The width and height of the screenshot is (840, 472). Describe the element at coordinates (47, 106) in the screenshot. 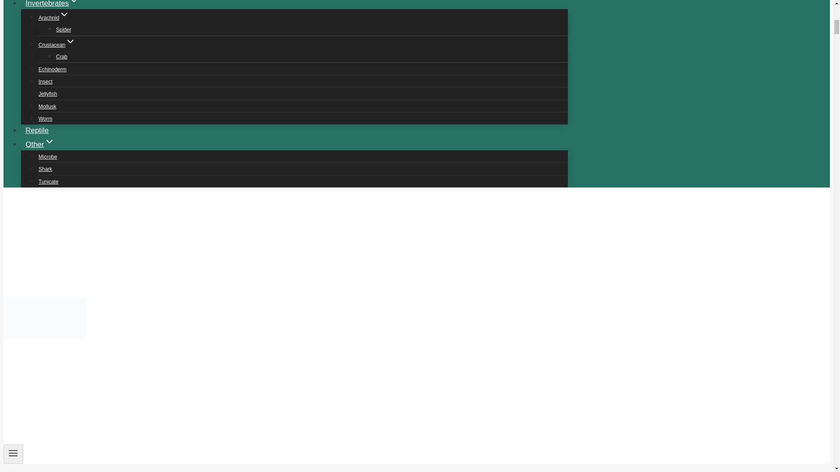

I see `Mollusk` at that location.